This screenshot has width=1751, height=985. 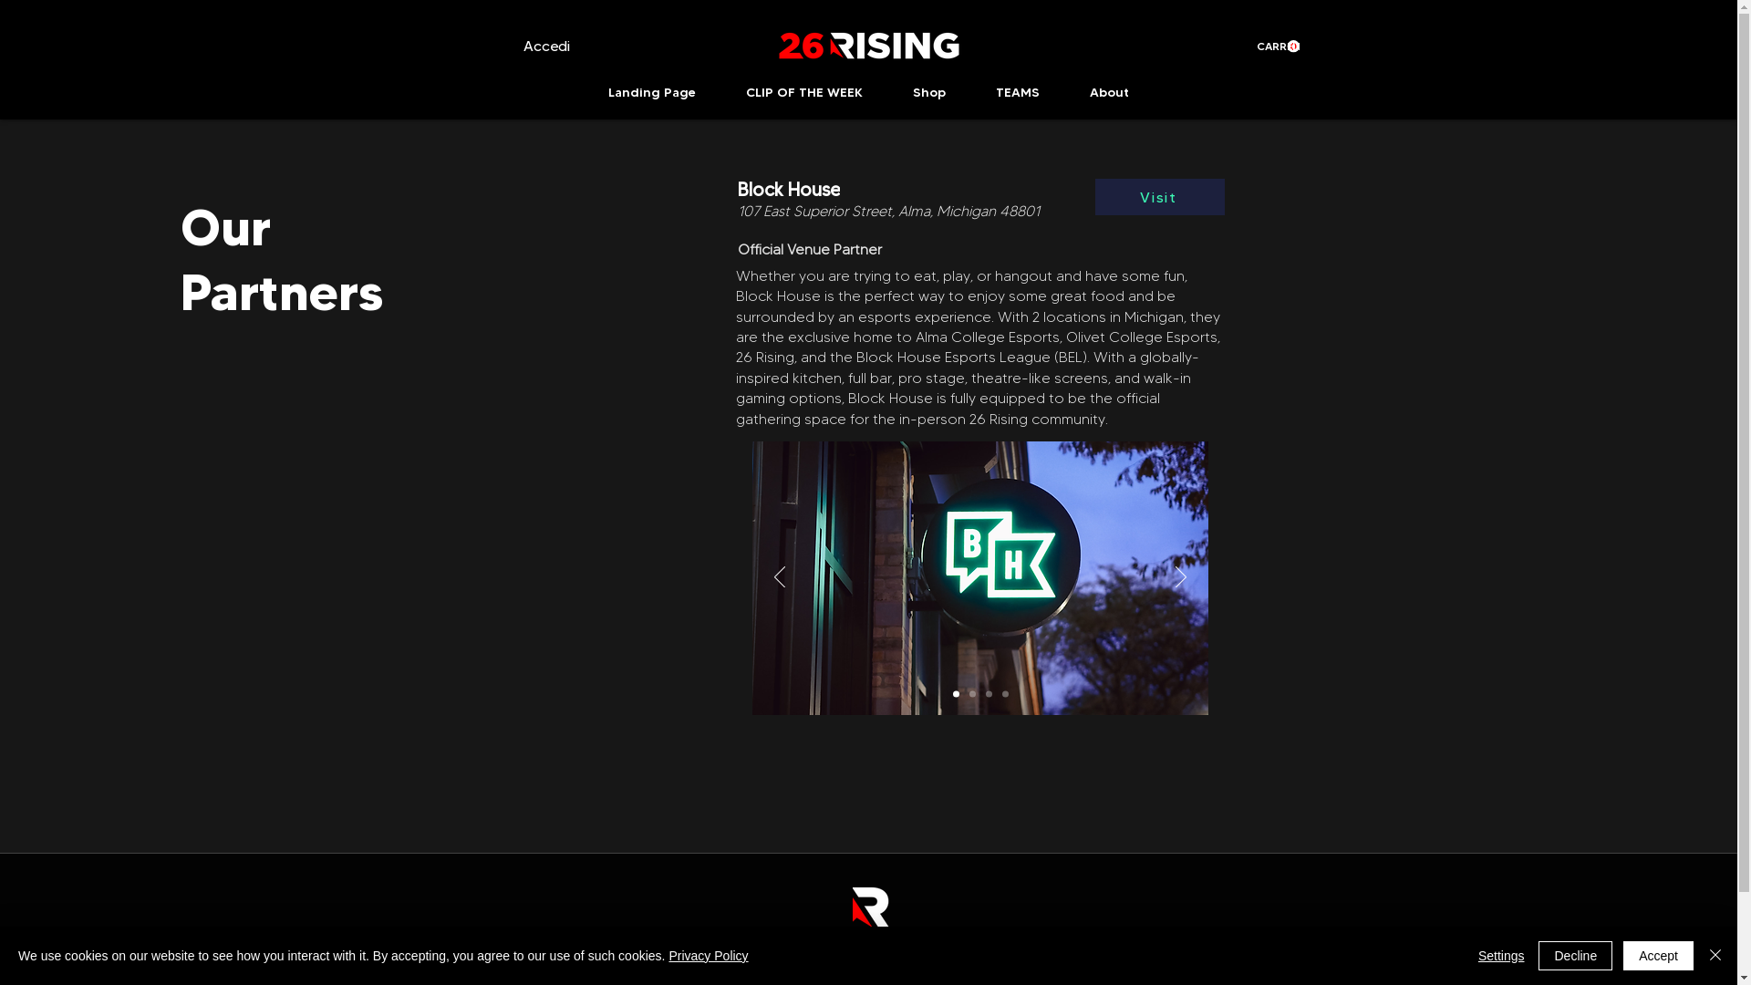 I want to click on About, so click(x=1110, y=93).